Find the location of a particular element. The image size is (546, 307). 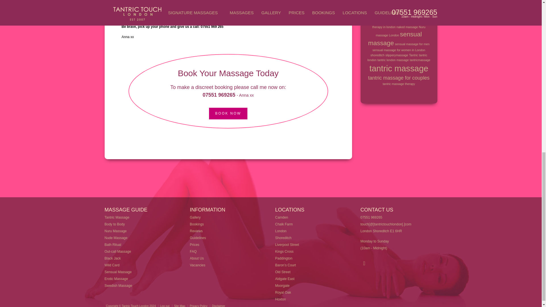

Book massage is located at coordinates (228, 114).